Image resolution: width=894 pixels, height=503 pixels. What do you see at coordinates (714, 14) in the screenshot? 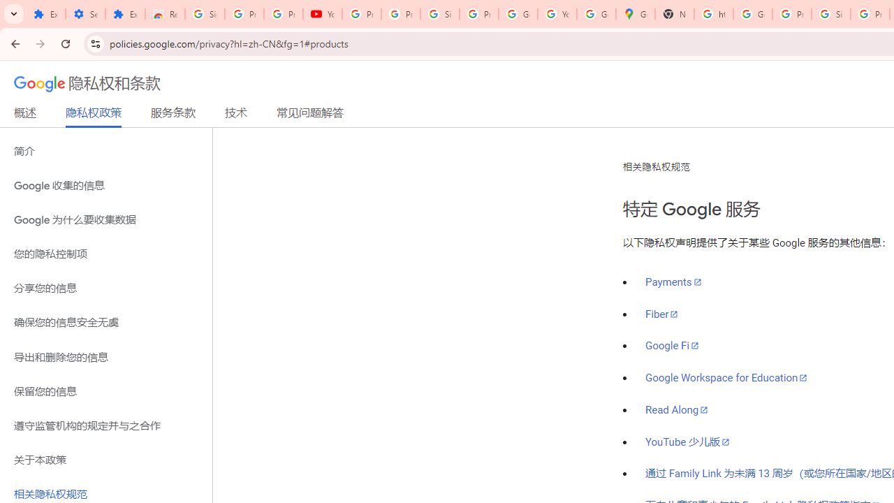
I see `https://scholar.google.com/` at bounding box center [714, 14].